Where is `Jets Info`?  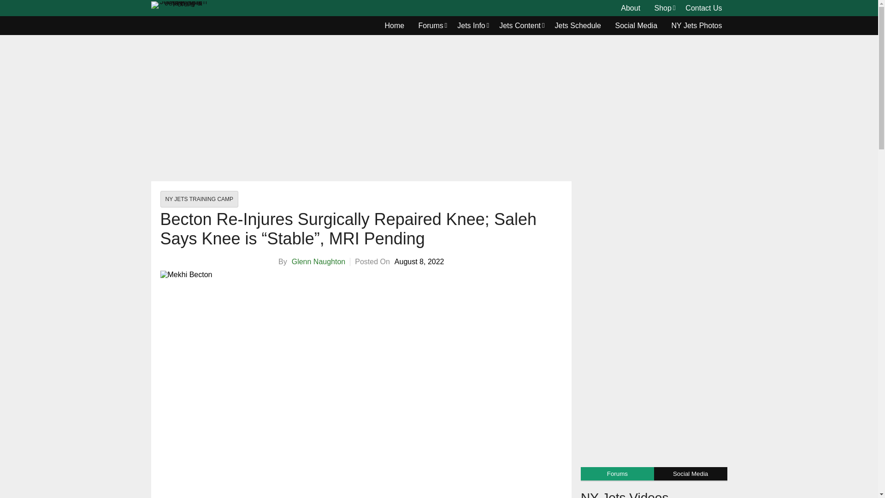 Jets Info is located at coordinates (471, 26).